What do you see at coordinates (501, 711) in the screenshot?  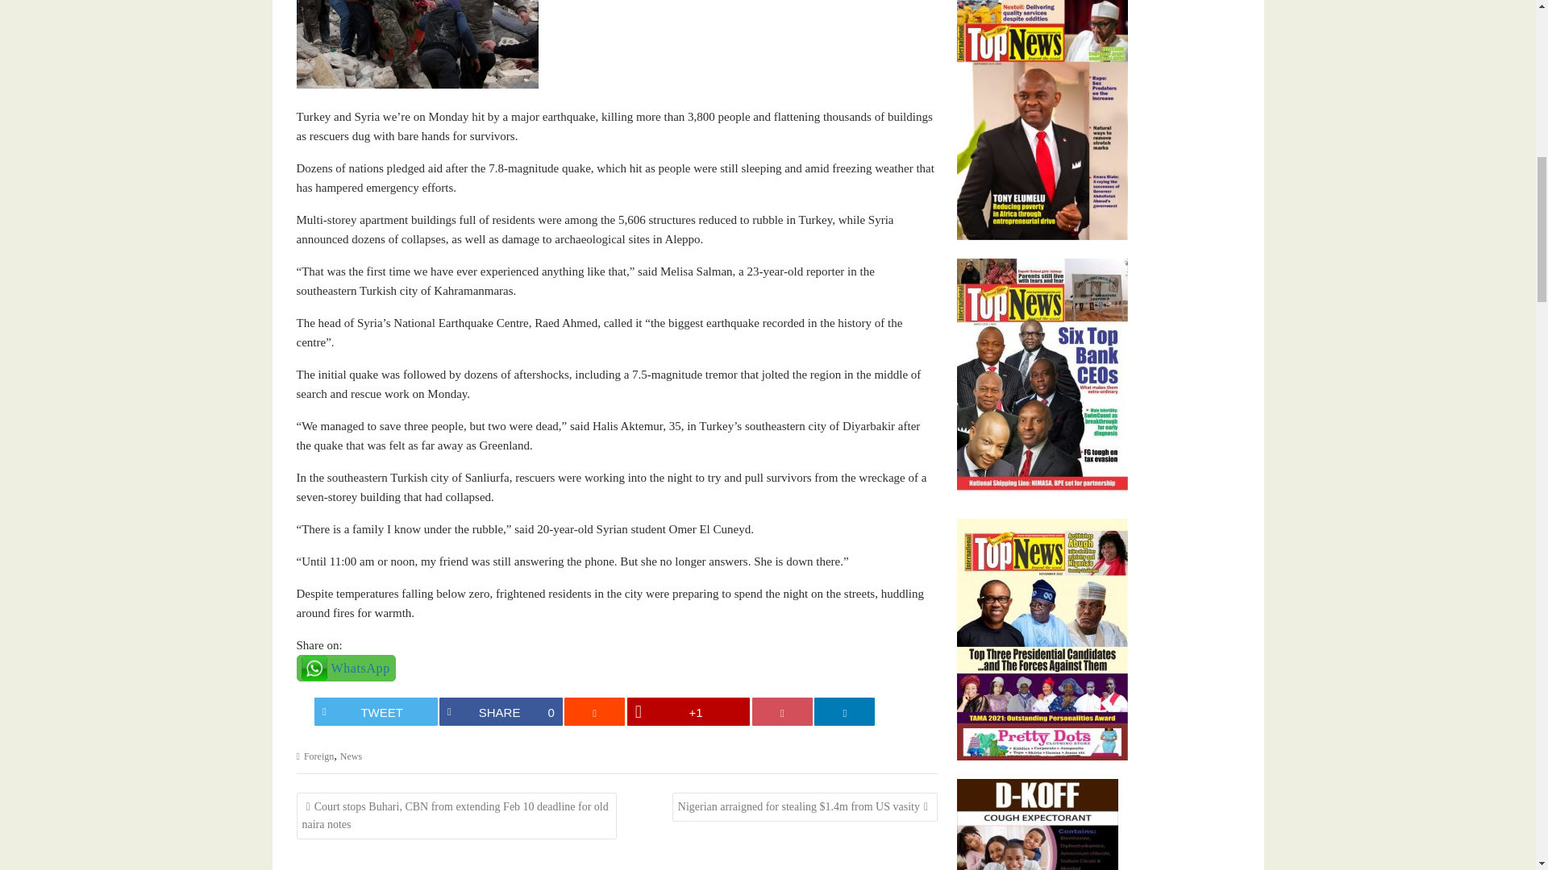 I see `Share on Facebook` at bounding box center [501, 711].